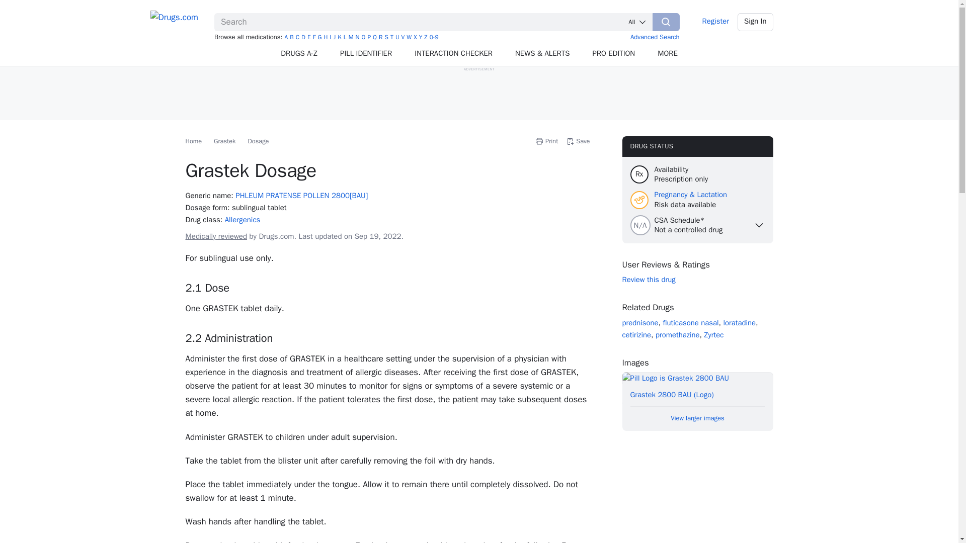  I want to click on 0-9, so click(434, 37).